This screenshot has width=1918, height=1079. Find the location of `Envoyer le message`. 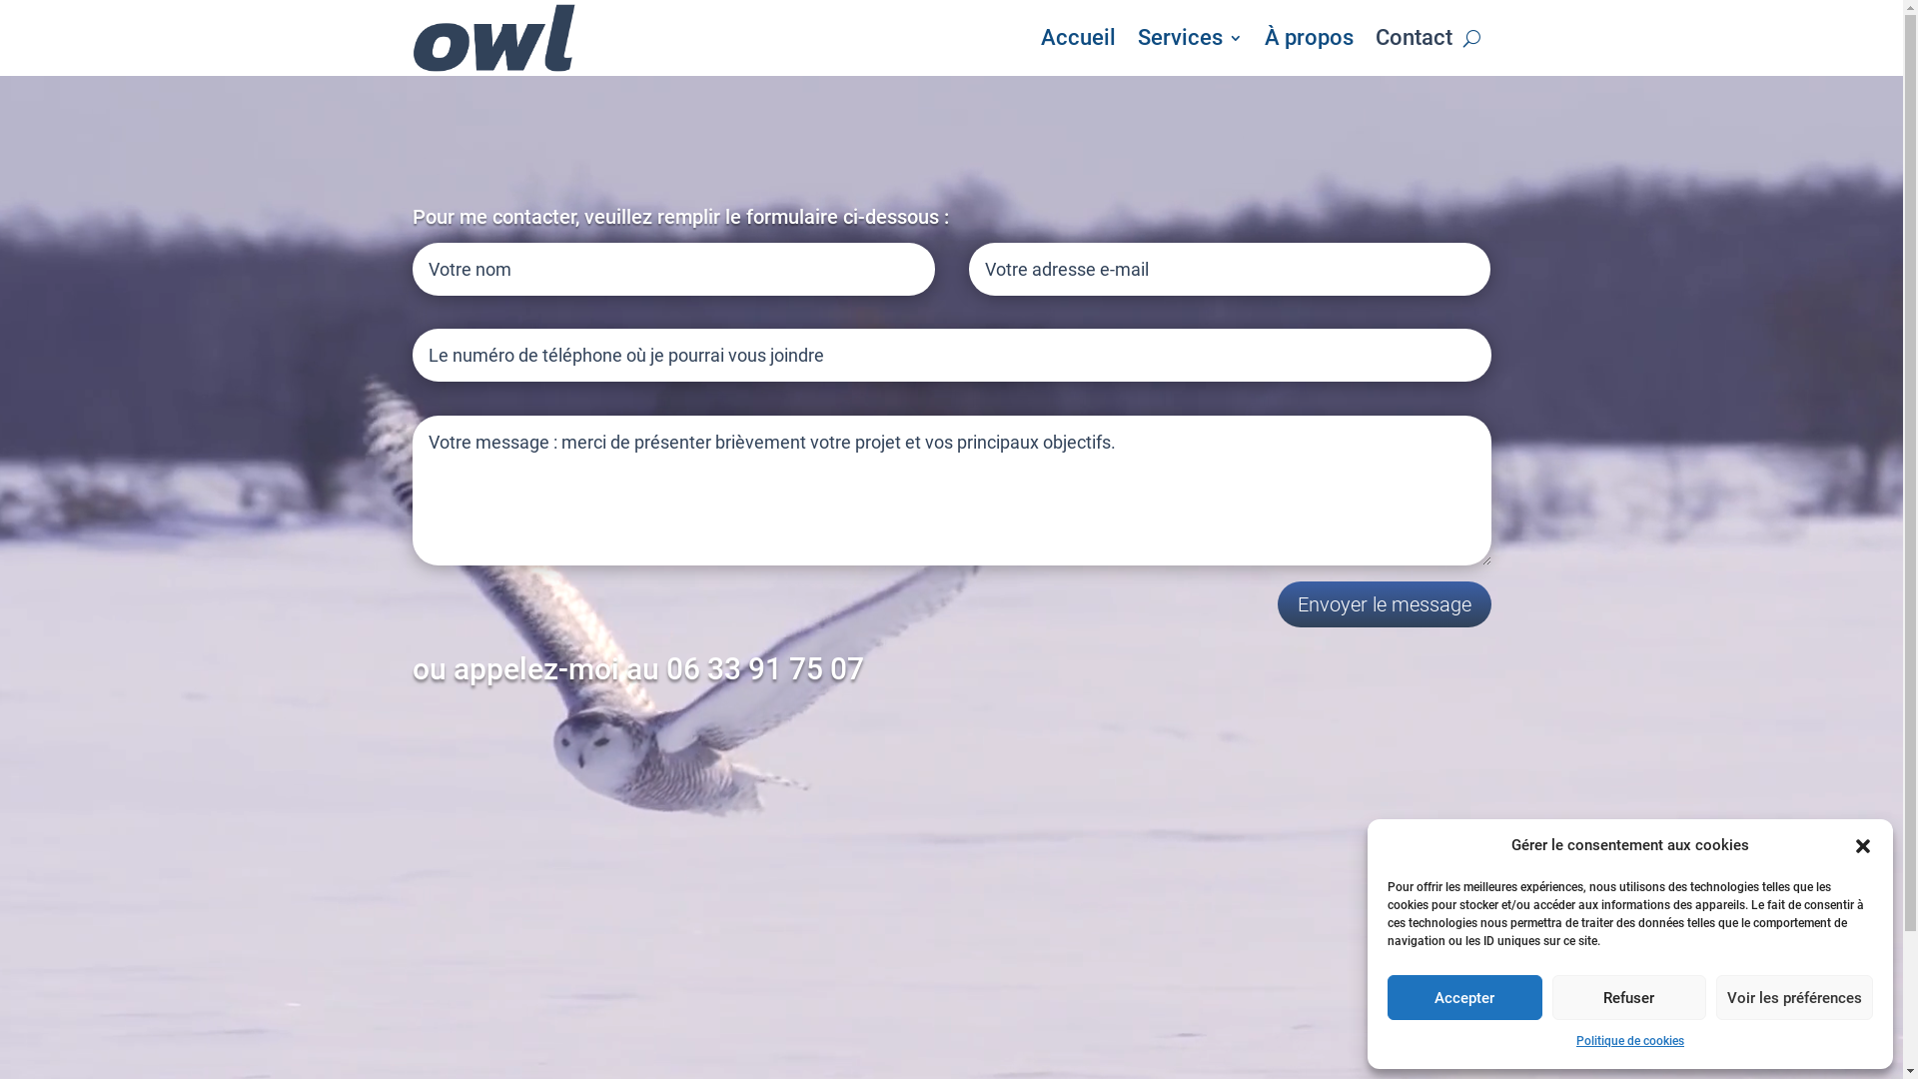

Envoyer le message is located at coordinates (1384, 604).